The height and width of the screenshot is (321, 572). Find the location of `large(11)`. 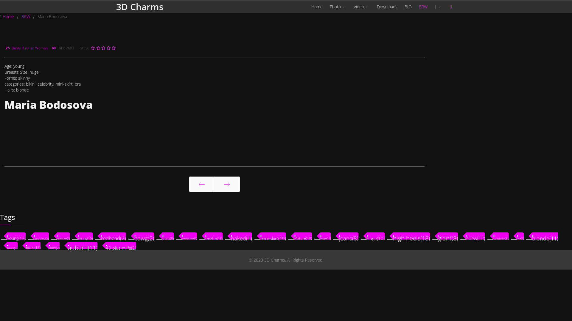

large(11) is located at coordinates (325, 236).